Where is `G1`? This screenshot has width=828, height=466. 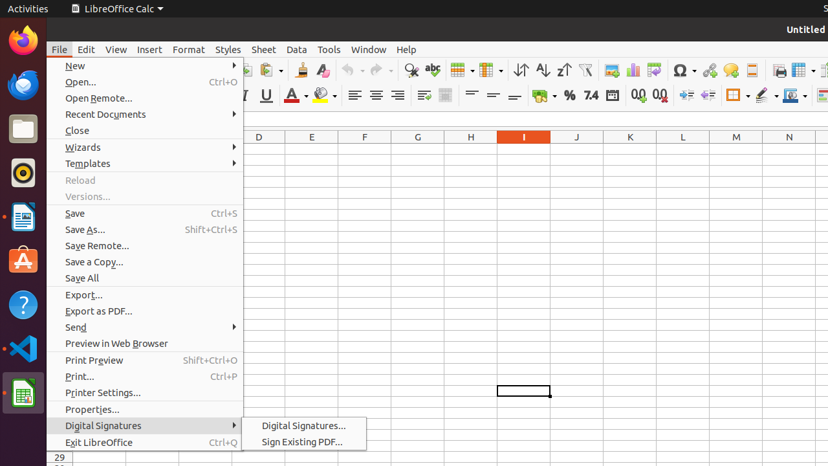 G1 is located at coordinates (418, 149).